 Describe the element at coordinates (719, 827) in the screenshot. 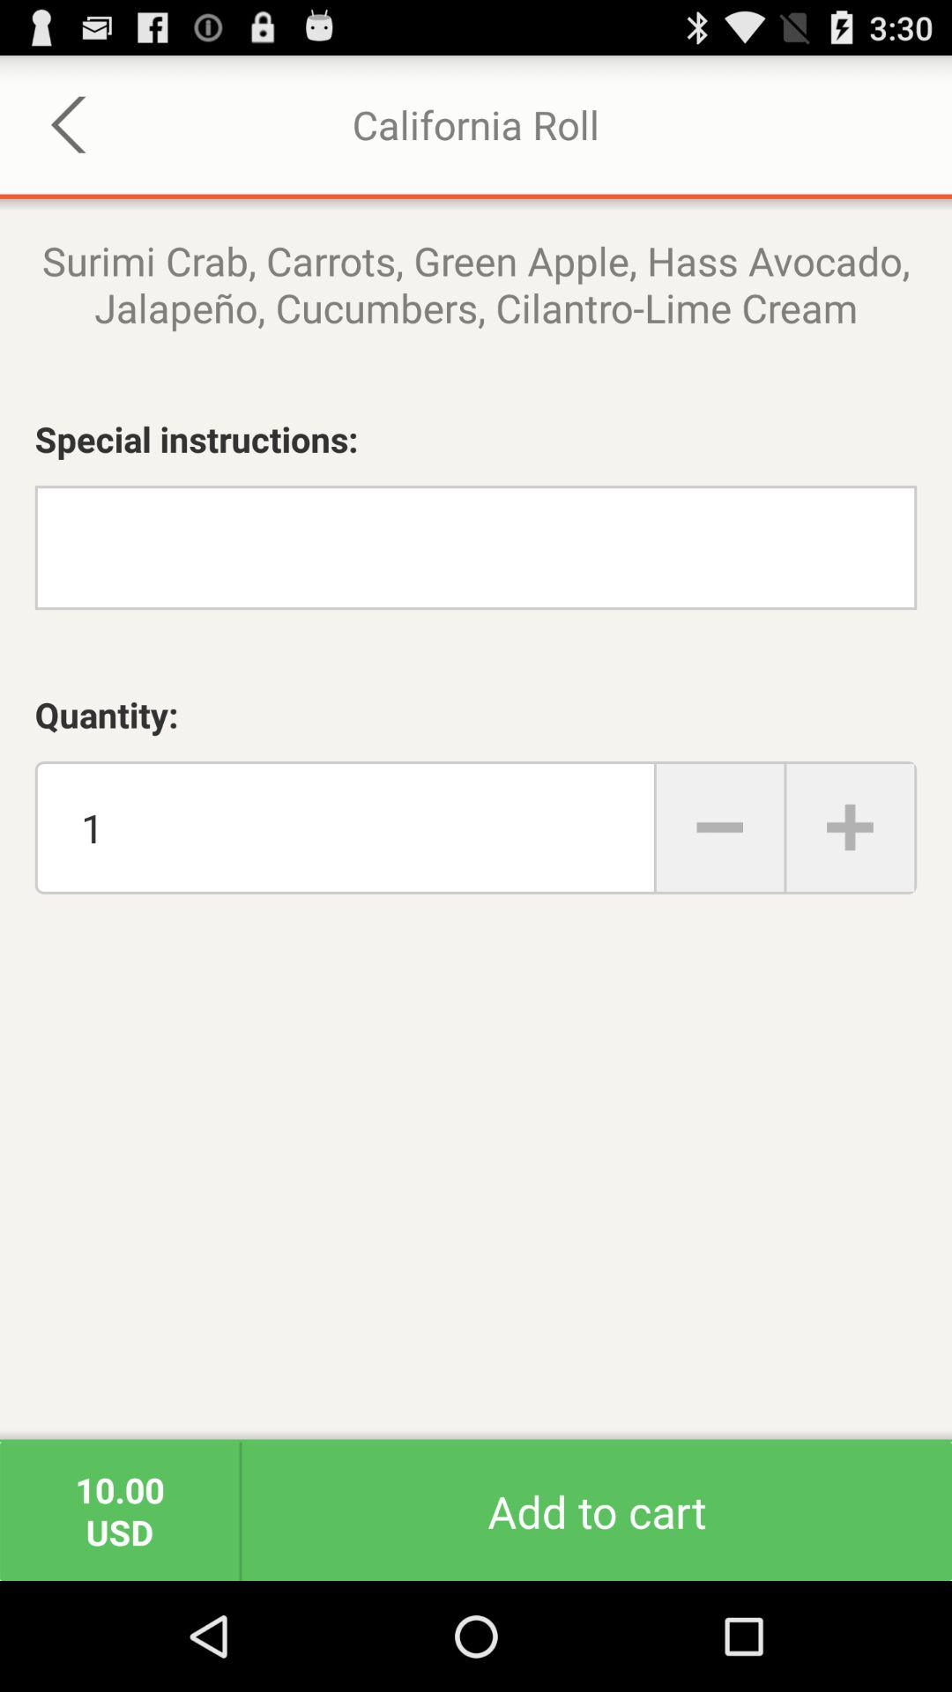

I see `select    button on page` at that location.